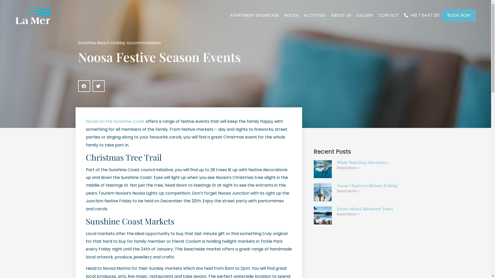  Describe the element at coordinates (254, 15) in the screenshot. I see `APARTMENT SHOWCASE` at that location.